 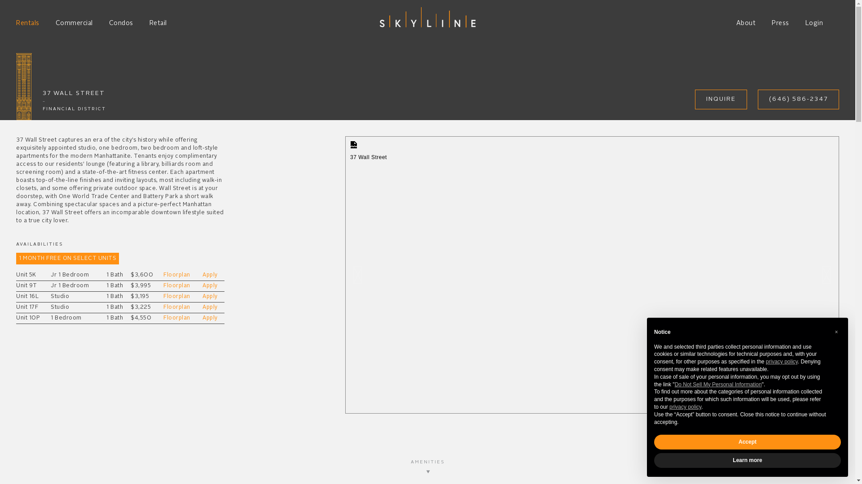 I want to click on Commercial, so click(x=75, y=23).